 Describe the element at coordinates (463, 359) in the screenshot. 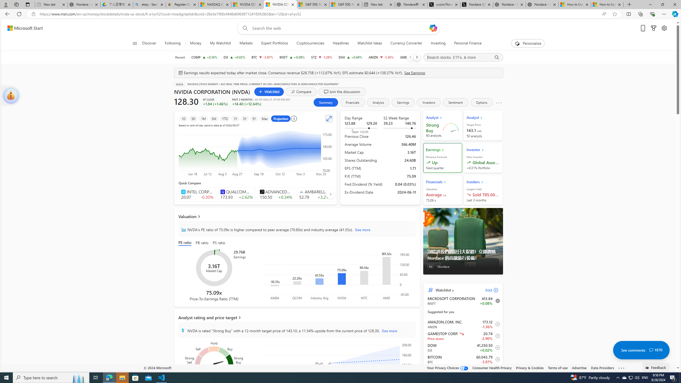

I see `BTC Bitcoin decrease 60,043.79 -2,323.69 -3.87% item3` at that location.